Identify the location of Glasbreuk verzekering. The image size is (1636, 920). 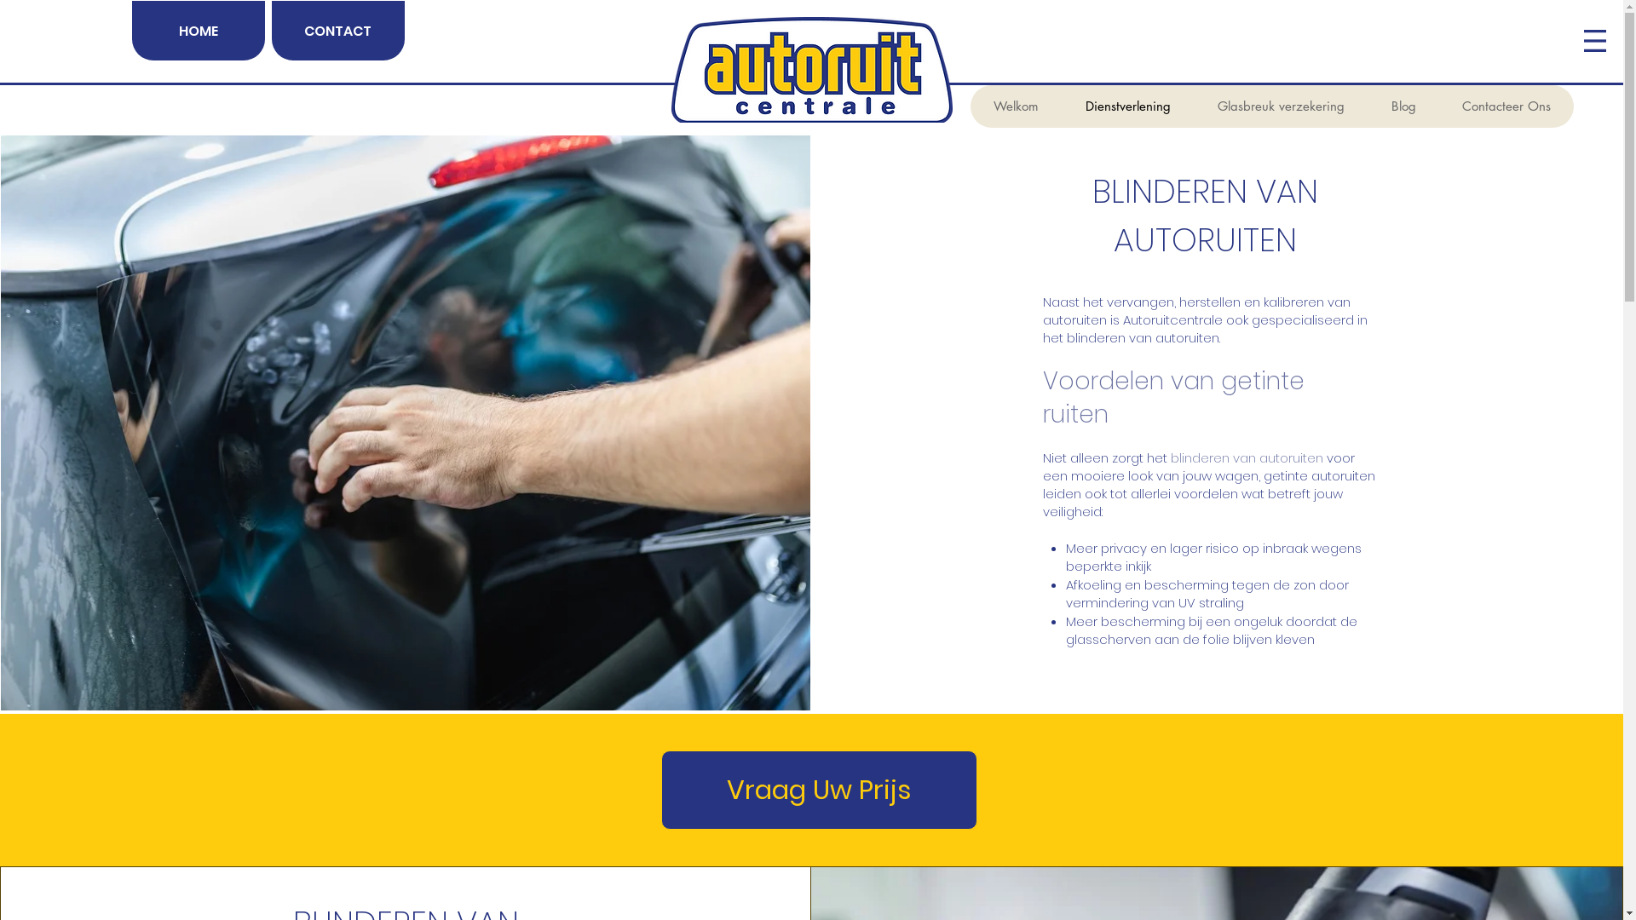
(1280, 106).